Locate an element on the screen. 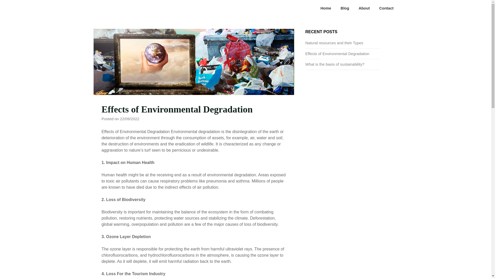  What is the basis of sustainability? is located at coordinates (335, 64).